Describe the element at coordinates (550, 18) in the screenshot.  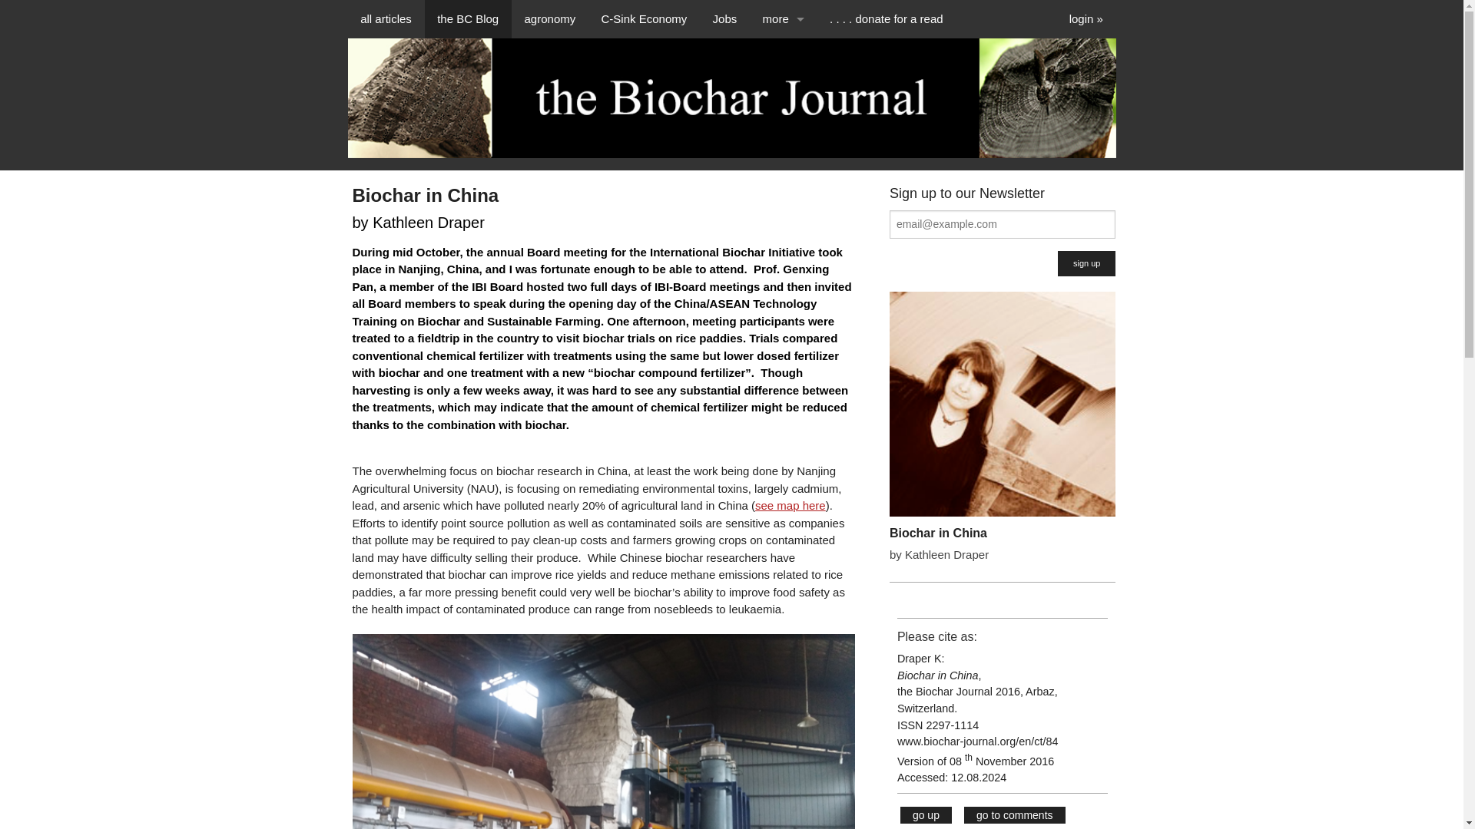
I see `agronomy` at that location.